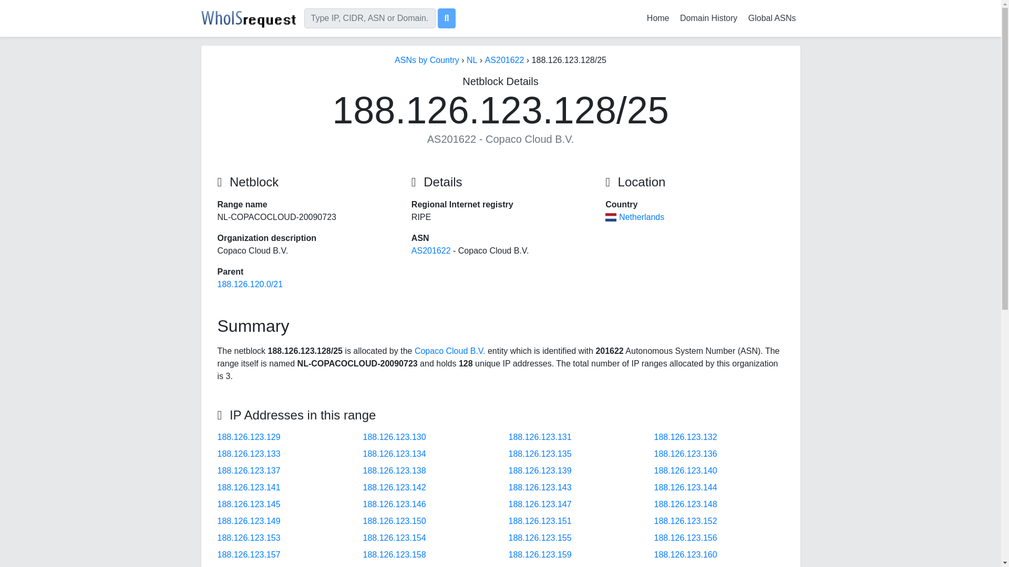 Image resolution: width=1009 pixels, height=567 pixels. I want to click on 188.126.123.131, so click(540, 437).